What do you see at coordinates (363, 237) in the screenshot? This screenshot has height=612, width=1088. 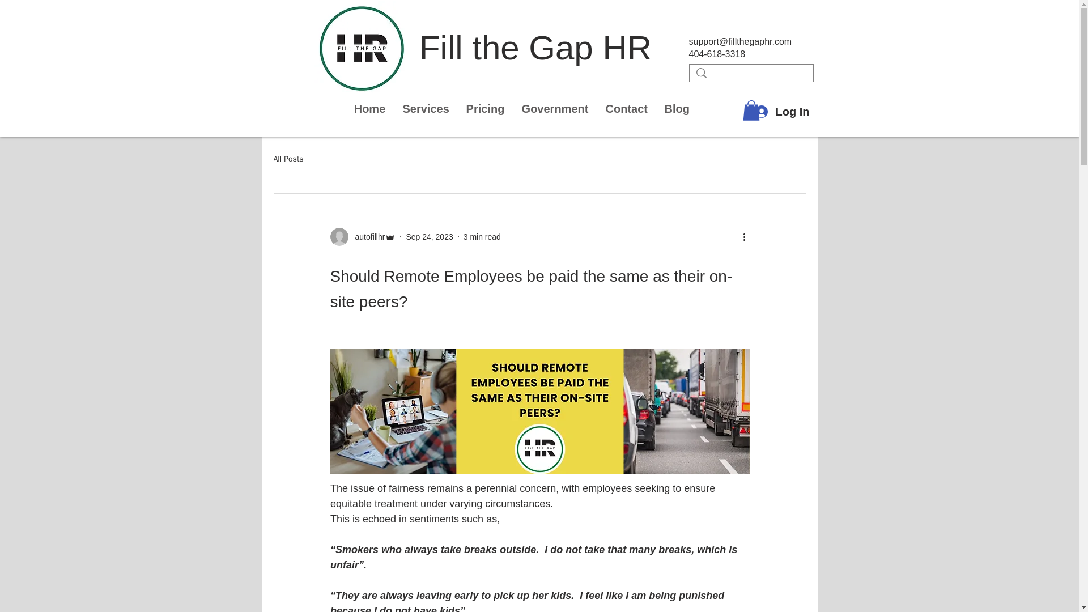 I see `autofillhr` at bounding box center [363, 237].